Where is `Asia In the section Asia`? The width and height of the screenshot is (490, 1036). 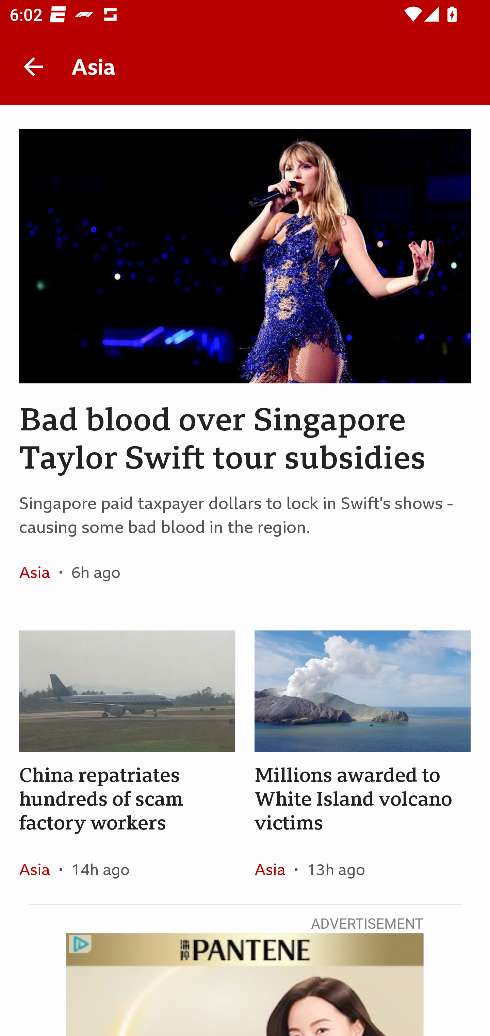
Asia In the section Asia is located at coordinates (274, 869).